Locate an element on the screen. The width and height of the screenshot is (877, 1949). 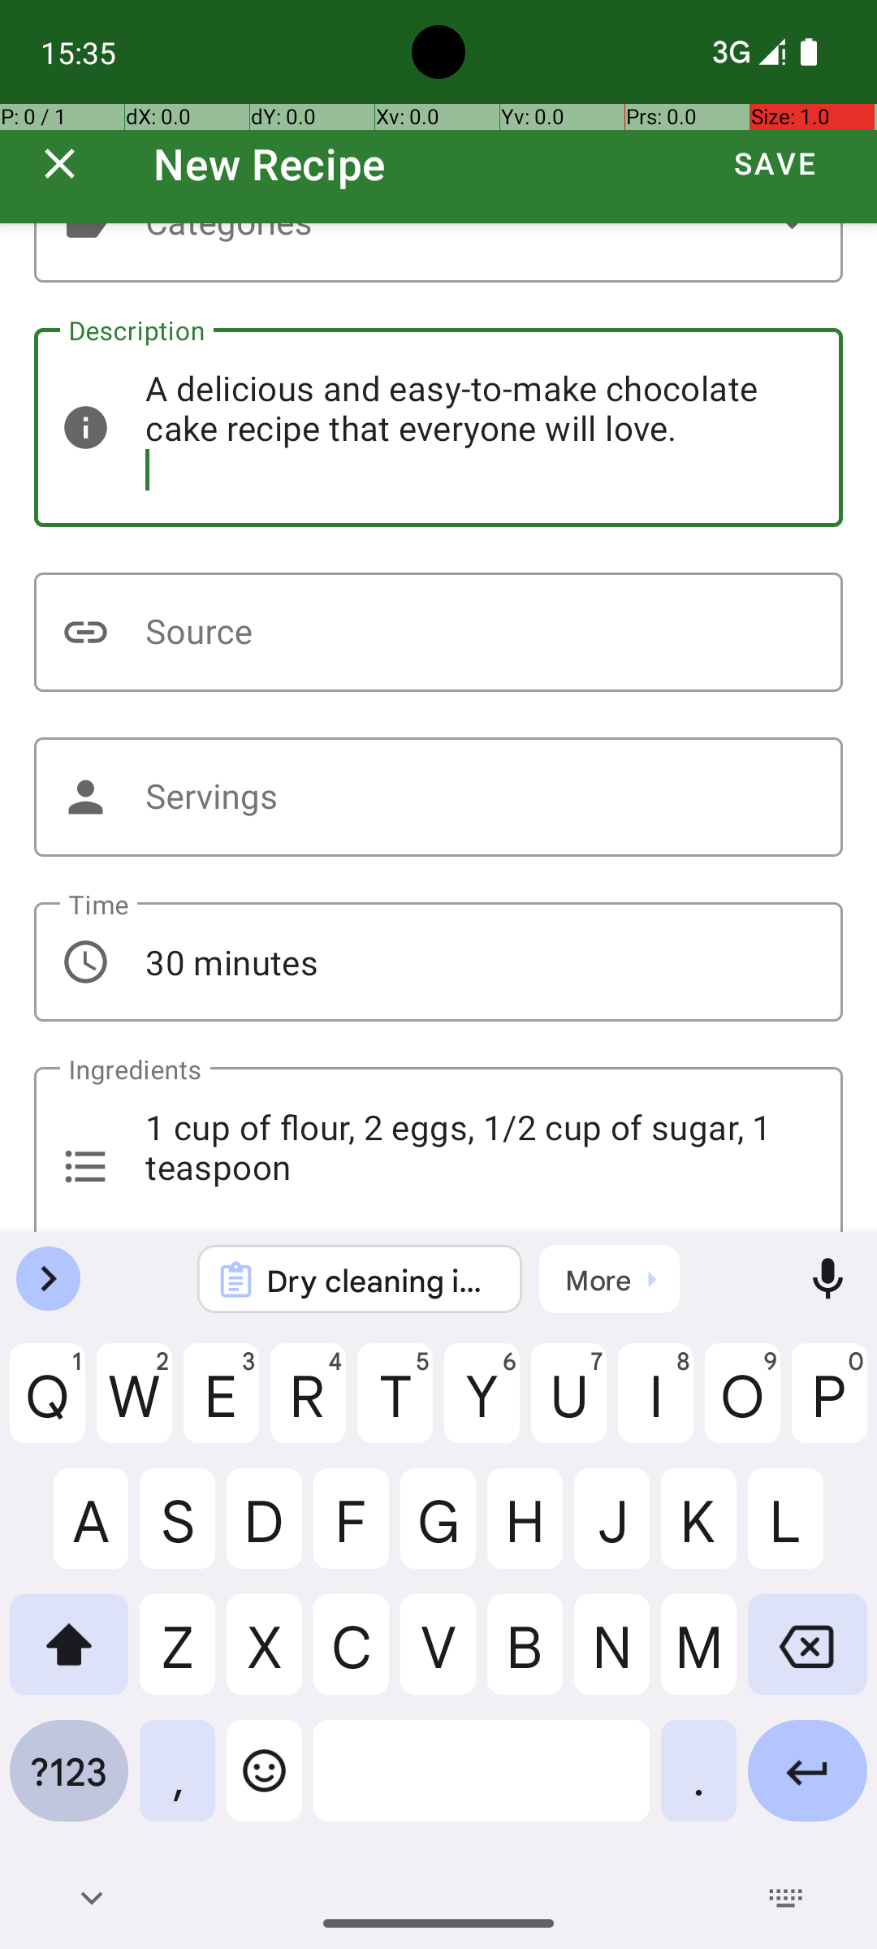
30 minutes is located at coordinates (438, 962).